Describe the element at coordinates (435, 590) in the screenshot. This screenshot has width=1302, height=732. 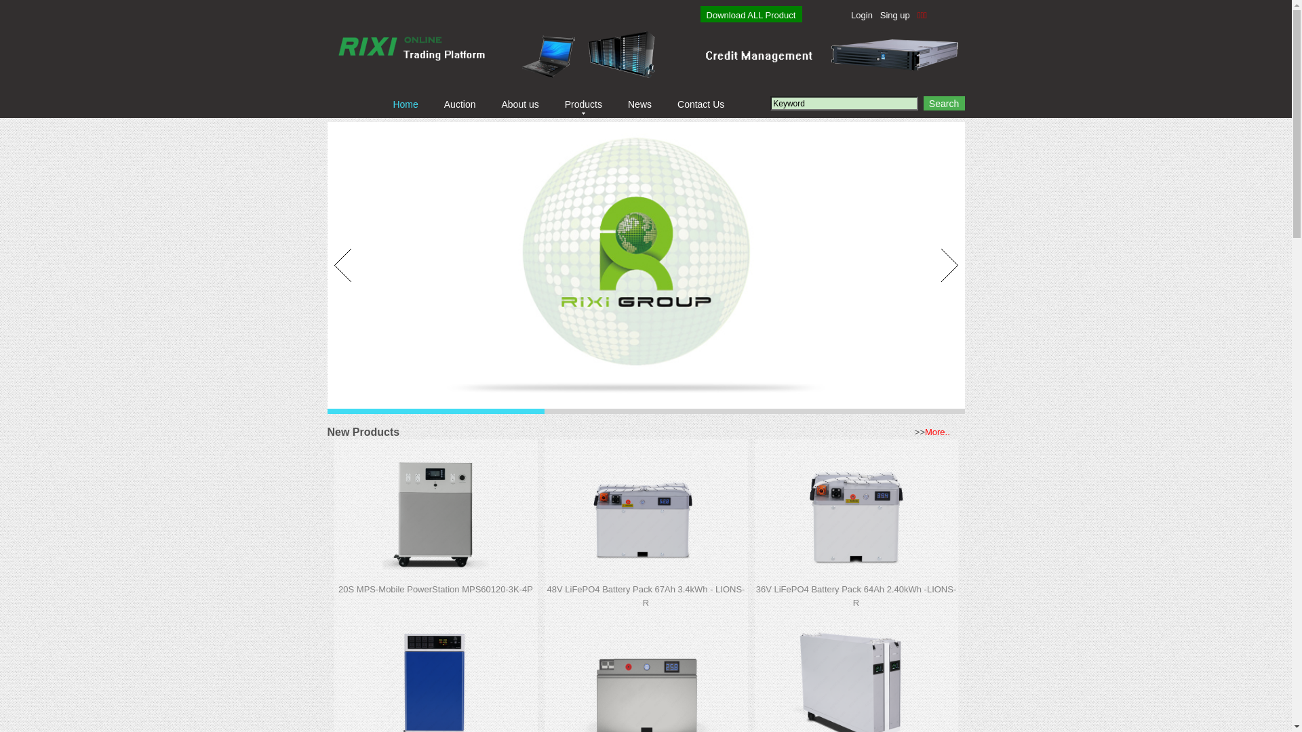
I see `20S MPS-Mobile PowerStation MPS60120-3K-4P` at that location.